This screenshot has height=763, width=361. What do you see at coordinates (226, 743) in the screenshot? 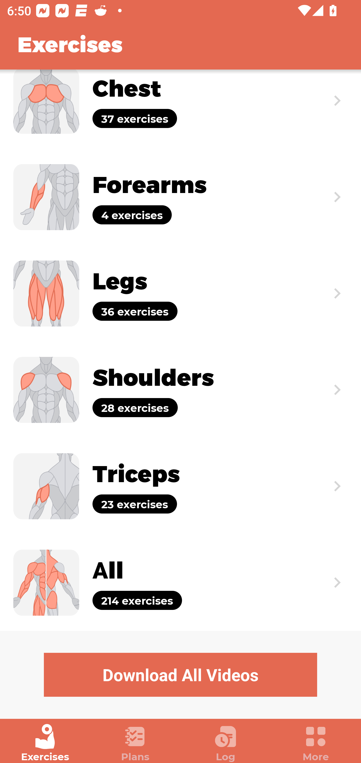
I see `Log` at bounding box center [226, 743].